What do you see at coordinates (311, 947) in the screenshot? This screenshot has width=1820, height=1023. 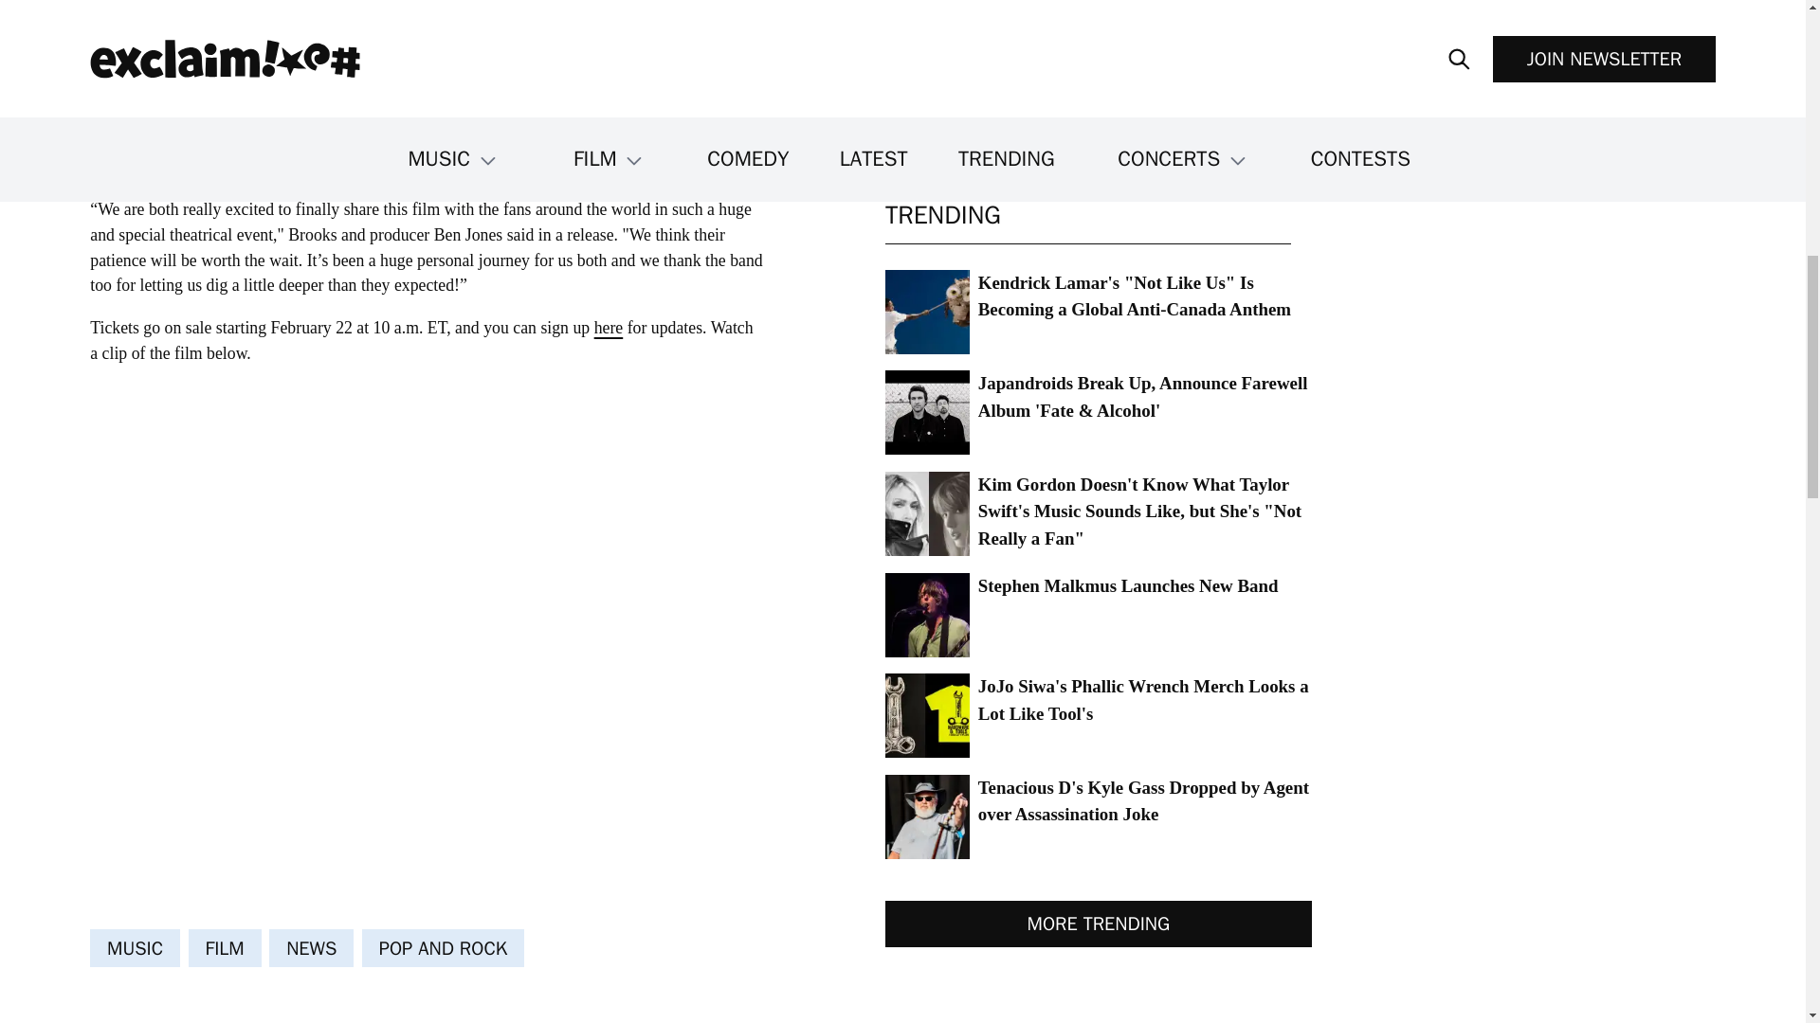 I see `NEWS` at bounding box center [311, 947].